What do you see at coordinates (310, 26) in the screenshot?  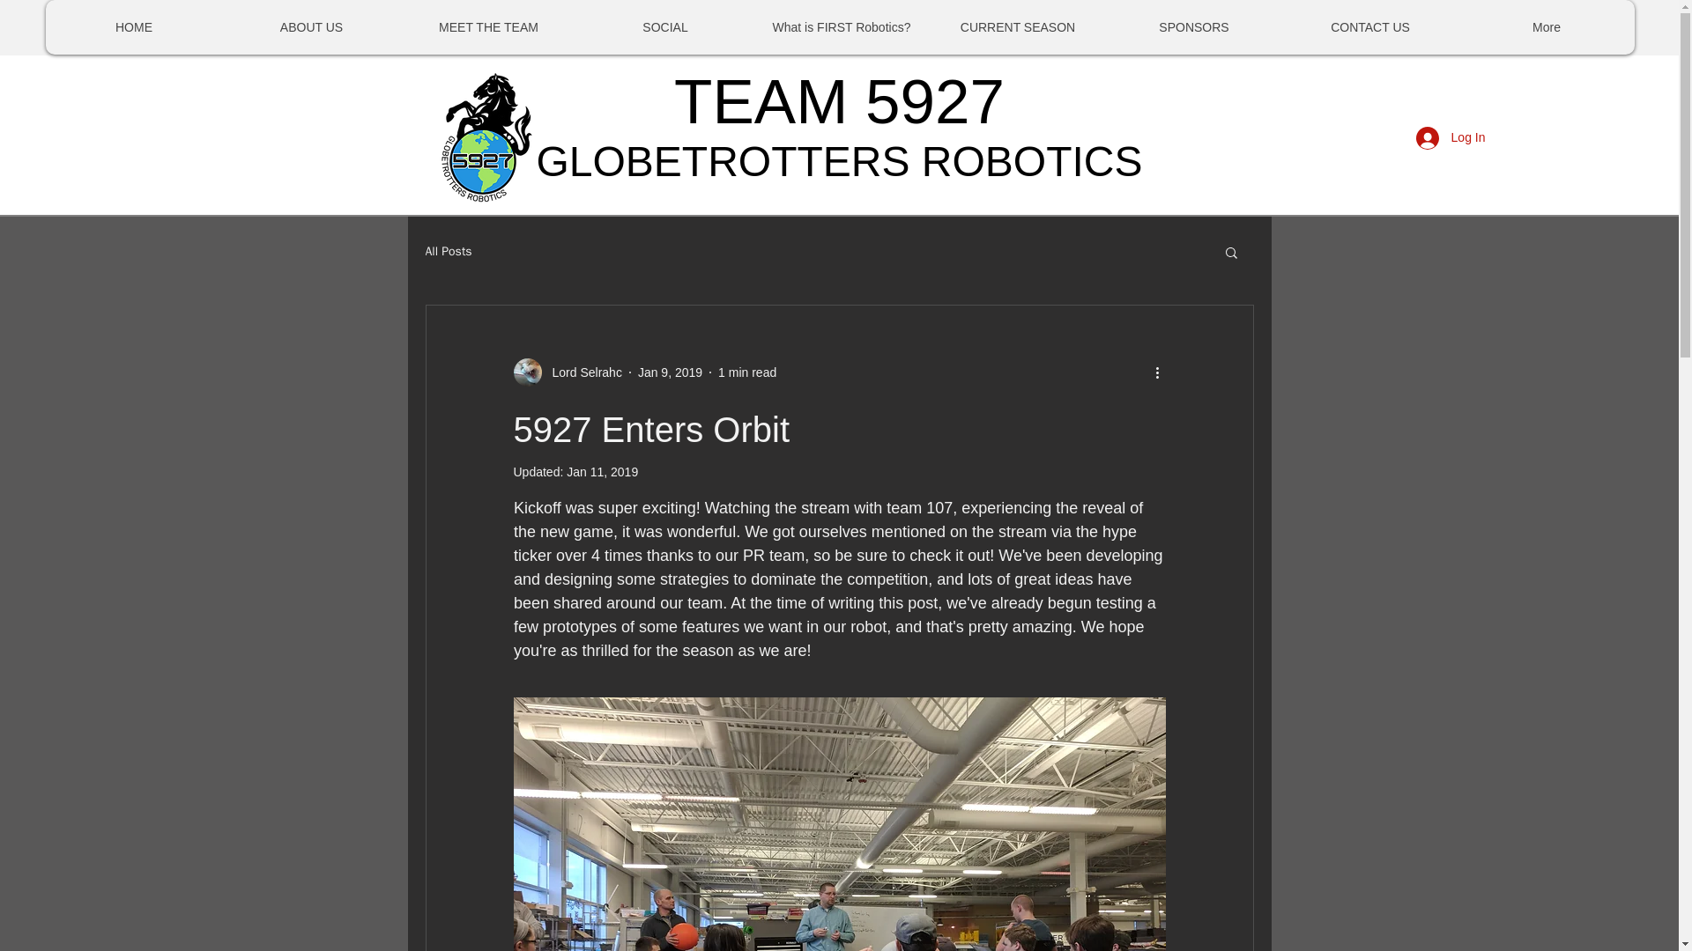 I see `ABOUT US` at bounding box center [310, 26].